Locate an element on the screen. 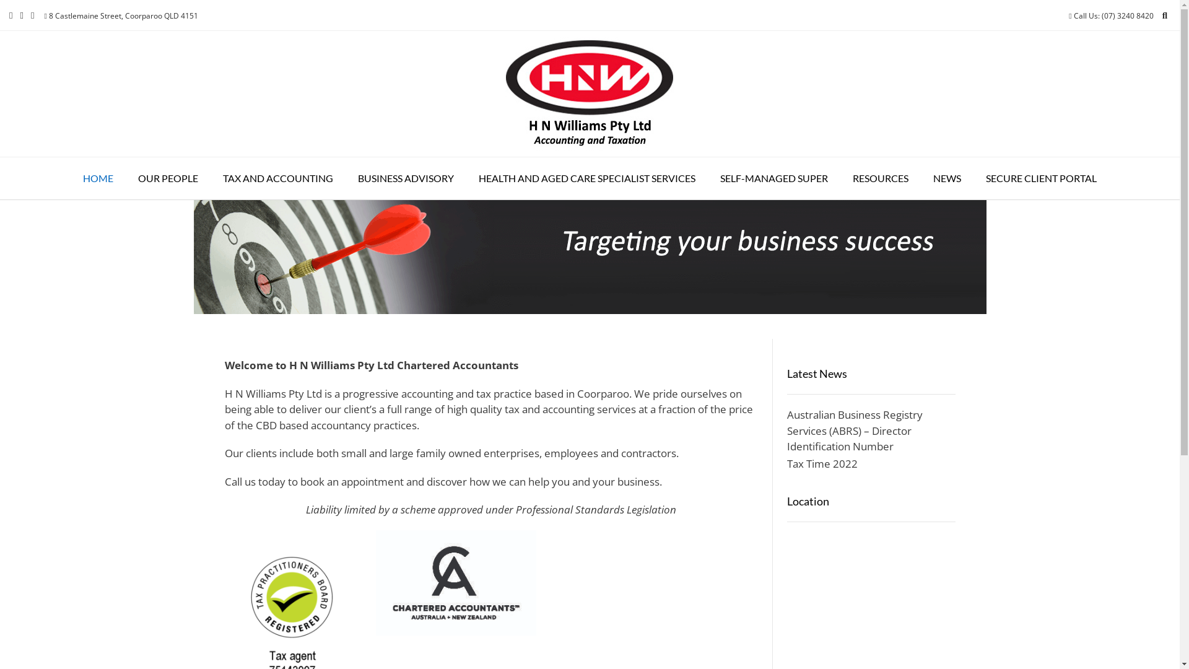 This screenshot has width=1189, height=669. SELF-MANAGED SUPER is located at coordinates (774, 178).